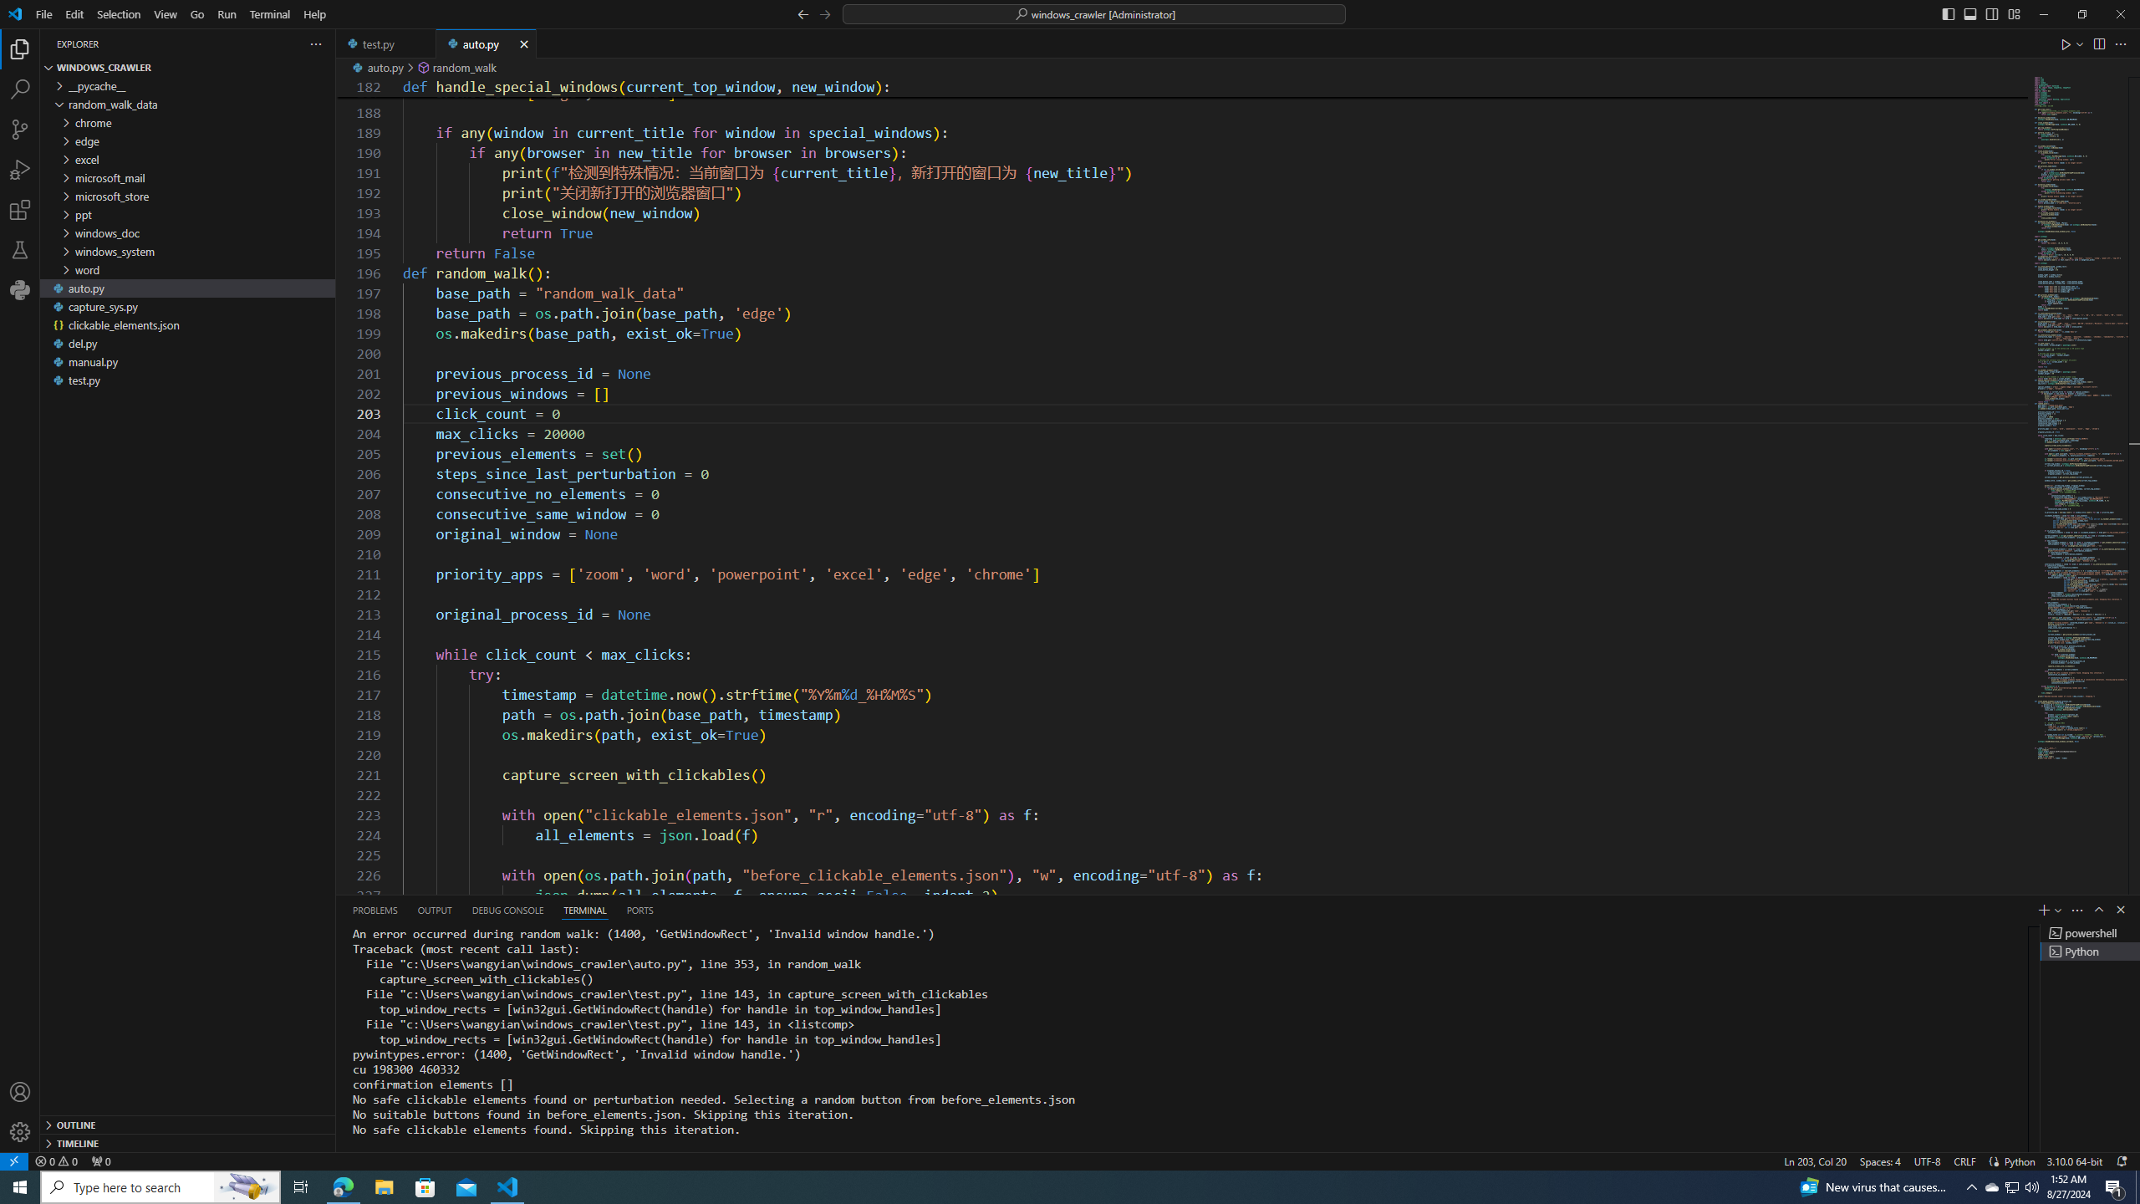 This screenshot has height=1204, width=2140. What do you see at coordinates (2091, 951) in the screenshot?
I see `Terminal 3 Python` at bounding box center [2091, 951].